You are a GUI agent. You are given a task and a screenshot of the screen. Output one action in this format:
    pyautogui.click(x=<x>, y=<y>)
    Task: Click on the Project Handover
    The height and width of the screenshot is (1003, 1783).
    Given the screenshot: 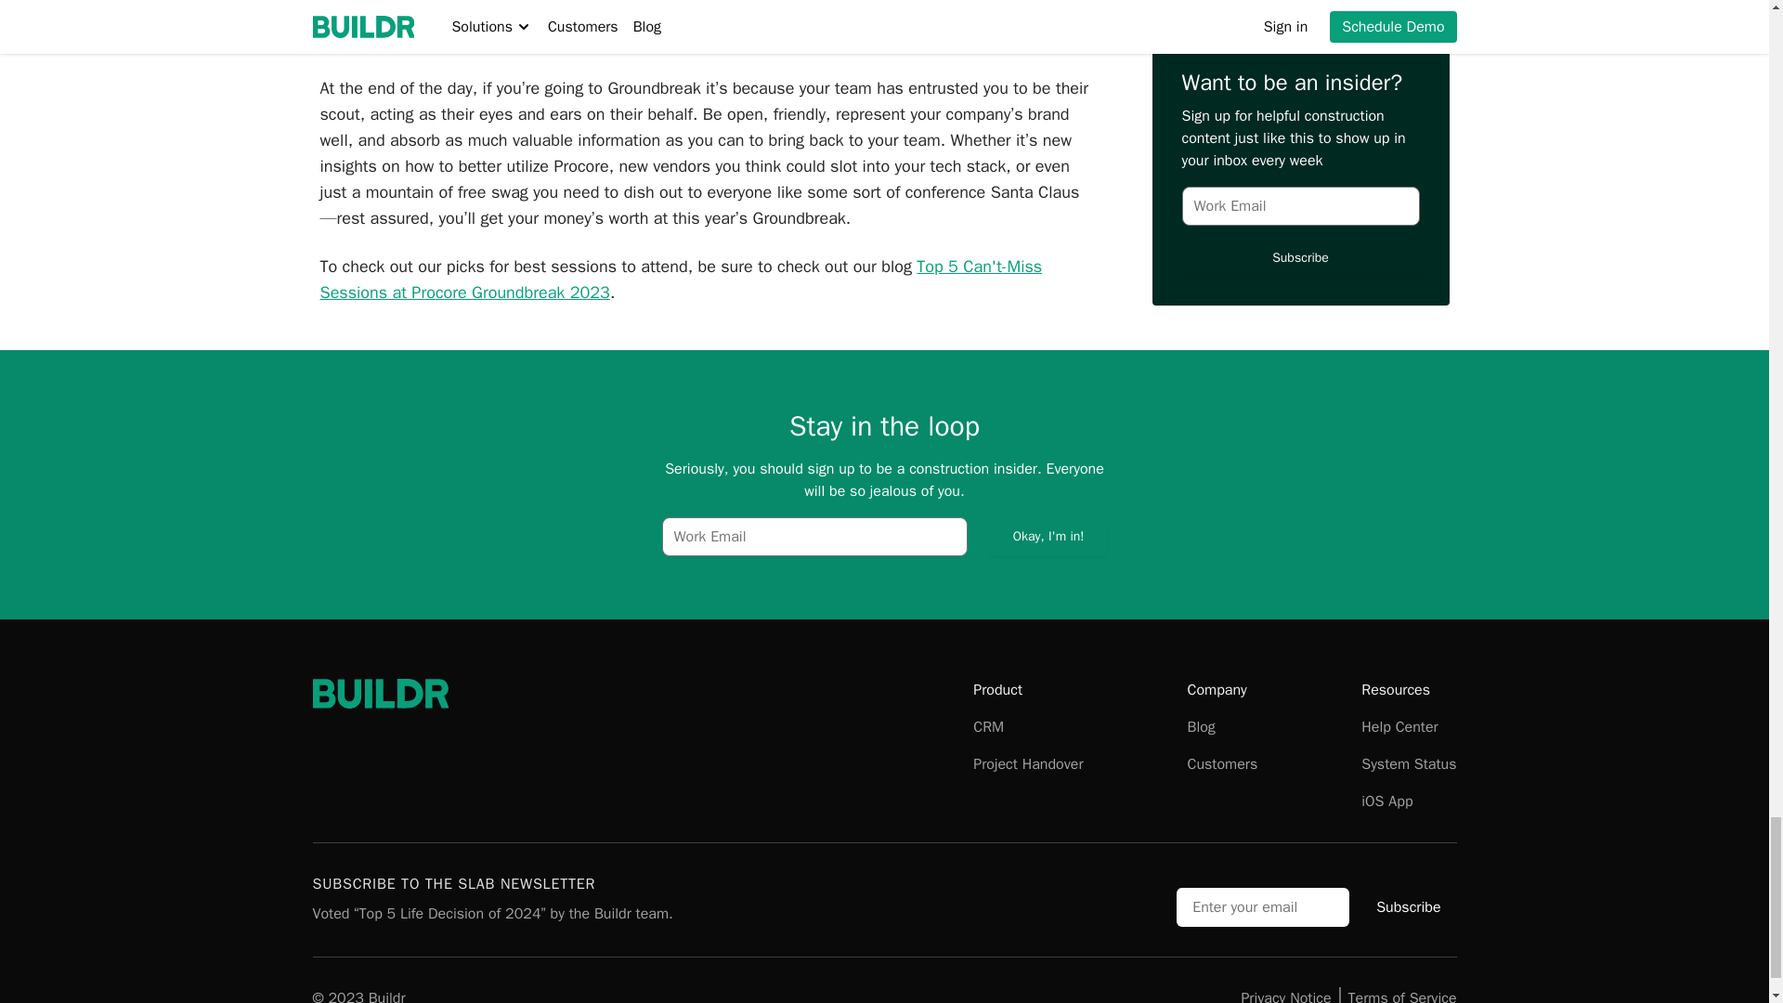 What is the action you would take?
    pyautogui.click(x=1027, y=763)
    